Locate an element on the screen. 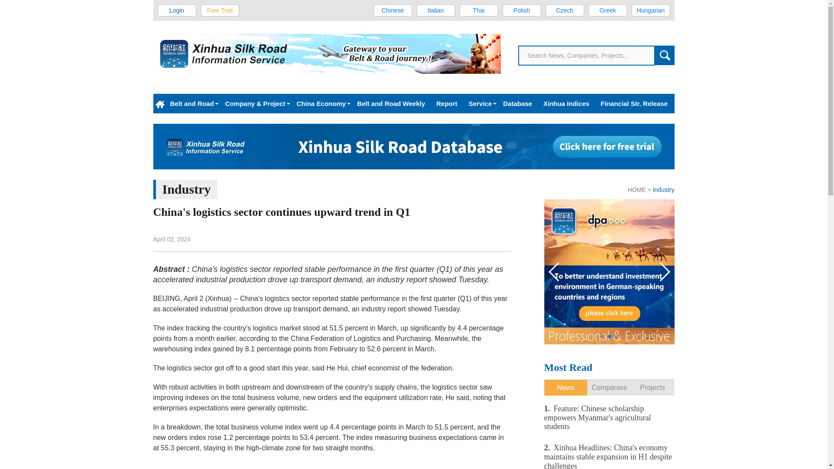 This screenshot has height=469, width=834. Login is located at coordinates (177, 10).